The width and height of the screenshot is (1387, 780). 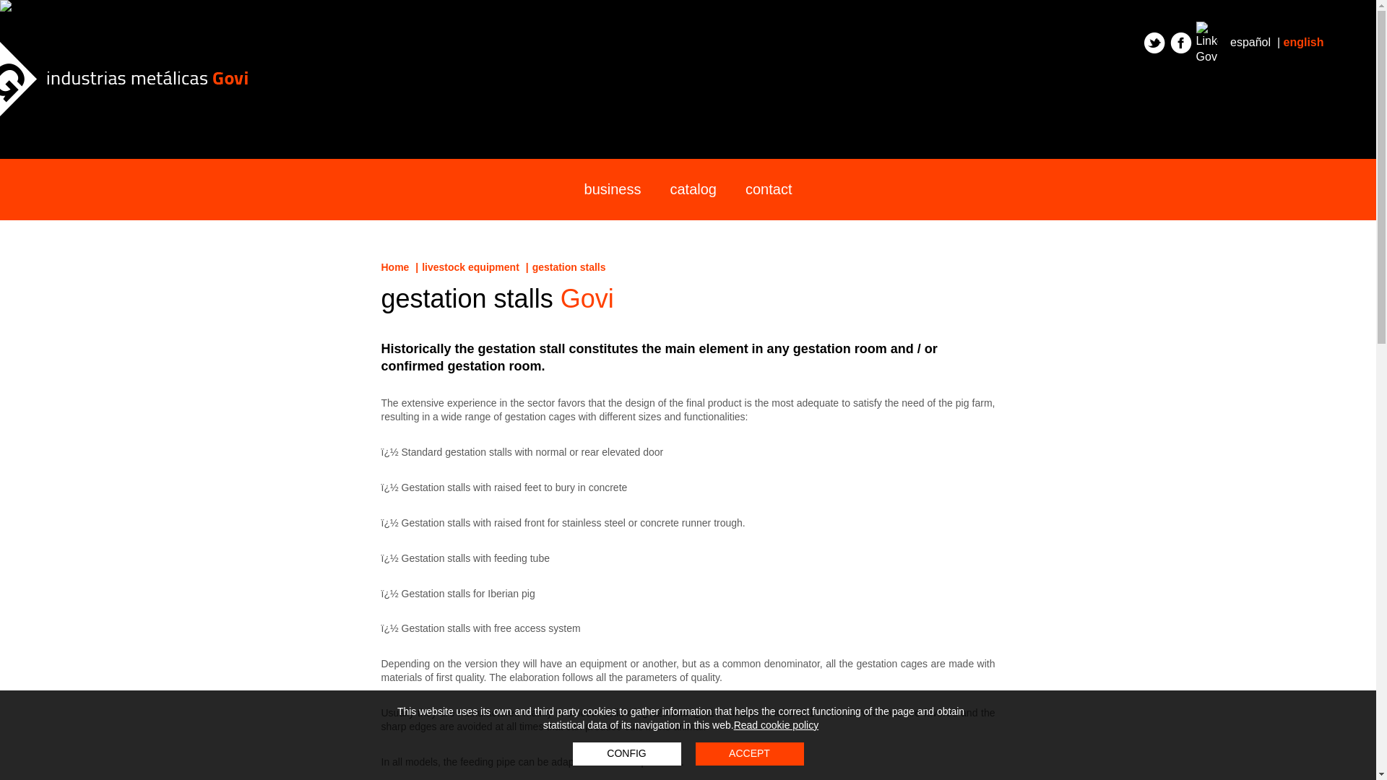 What do you see at coordinates (613, 189) in the screenshot?
I see `business` at bounding box center [613, 189].